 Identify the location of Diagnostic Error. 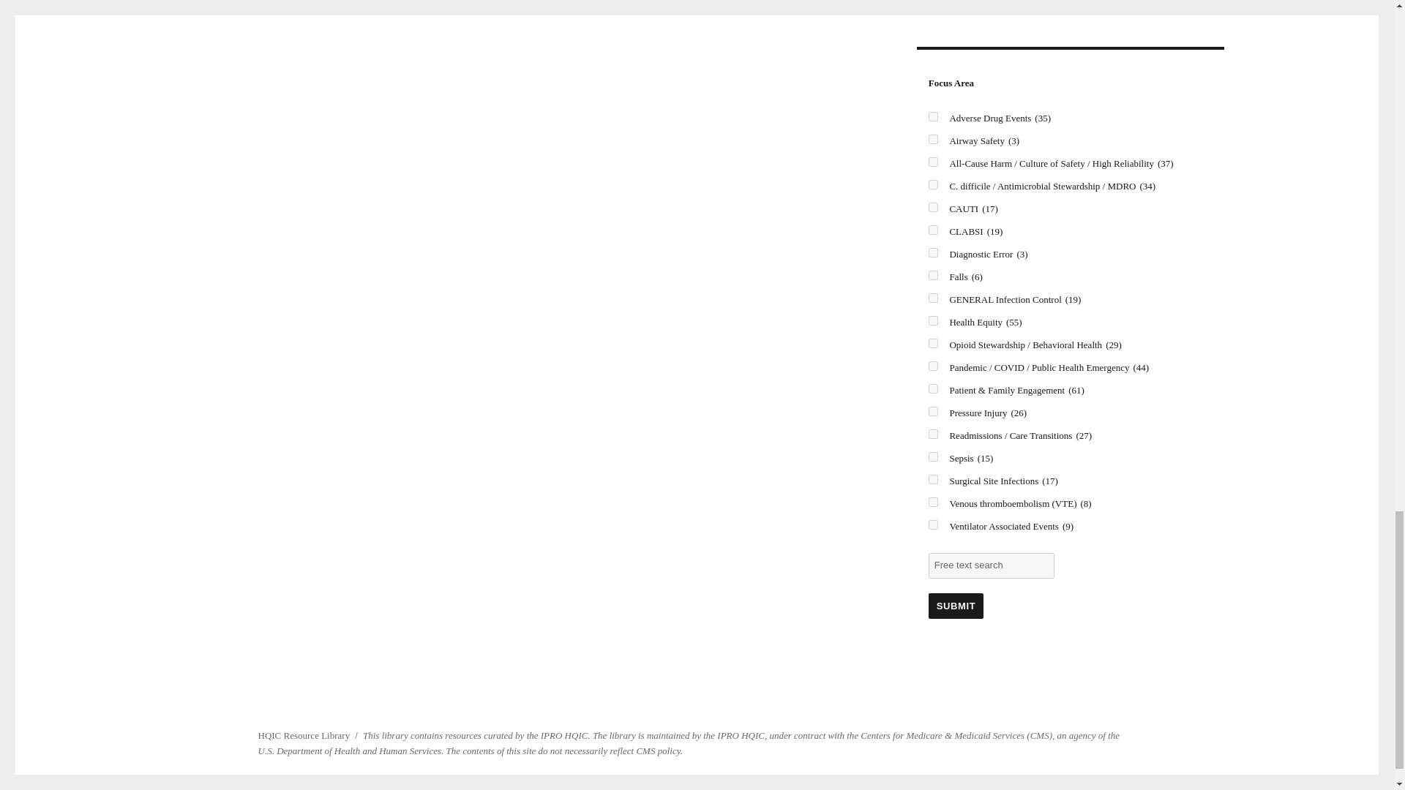
(934, 253).